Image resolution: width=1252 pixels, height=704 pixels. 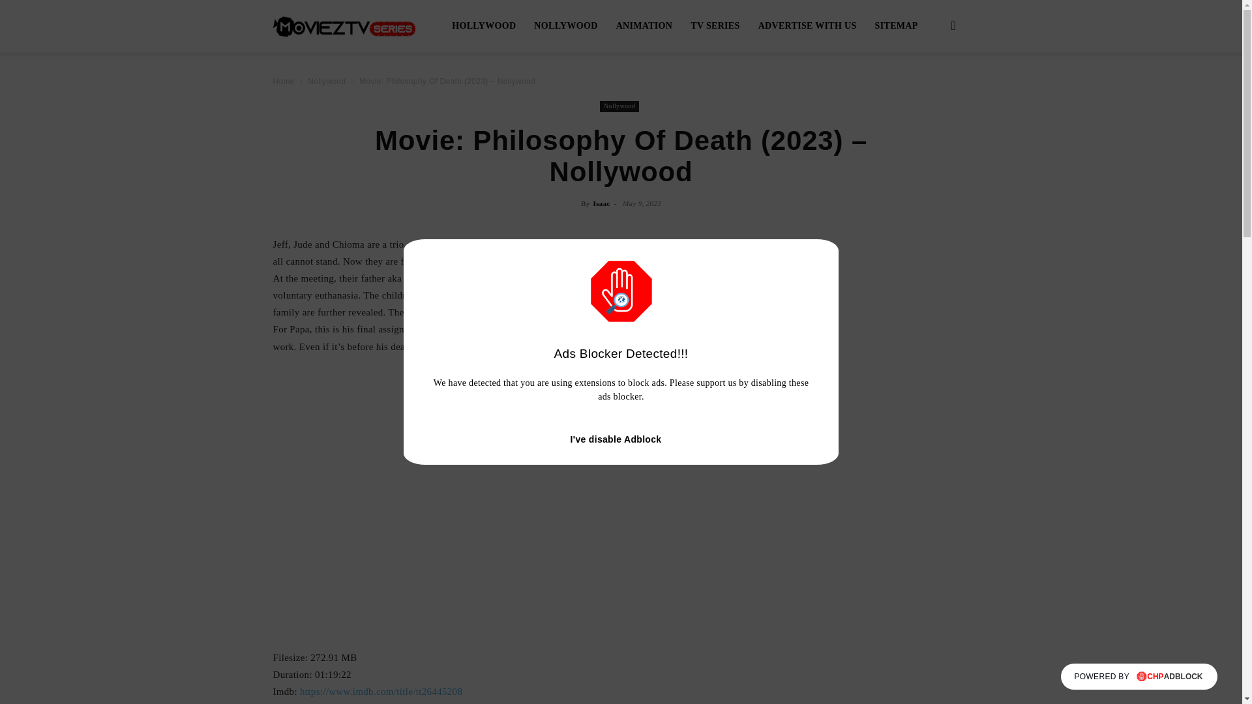 What do you see at coordinates (484, 26) in the screenshot?
I see `HOLLYWOOD` at bounding box center [484, 26].